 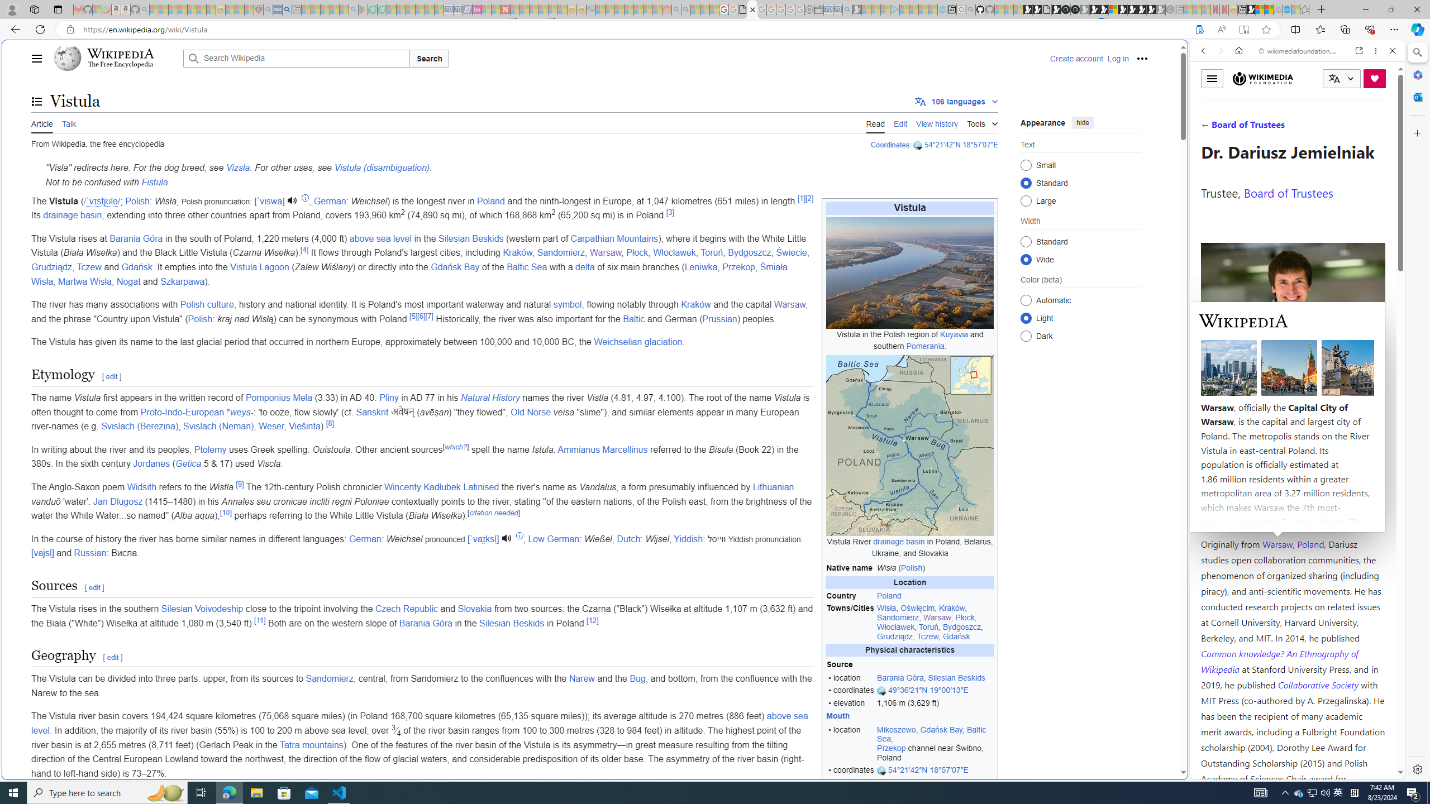 What do you see at coordinates (475, 609) in the screenshot?
I see `Slovakia` at bounding box center [475, 609].